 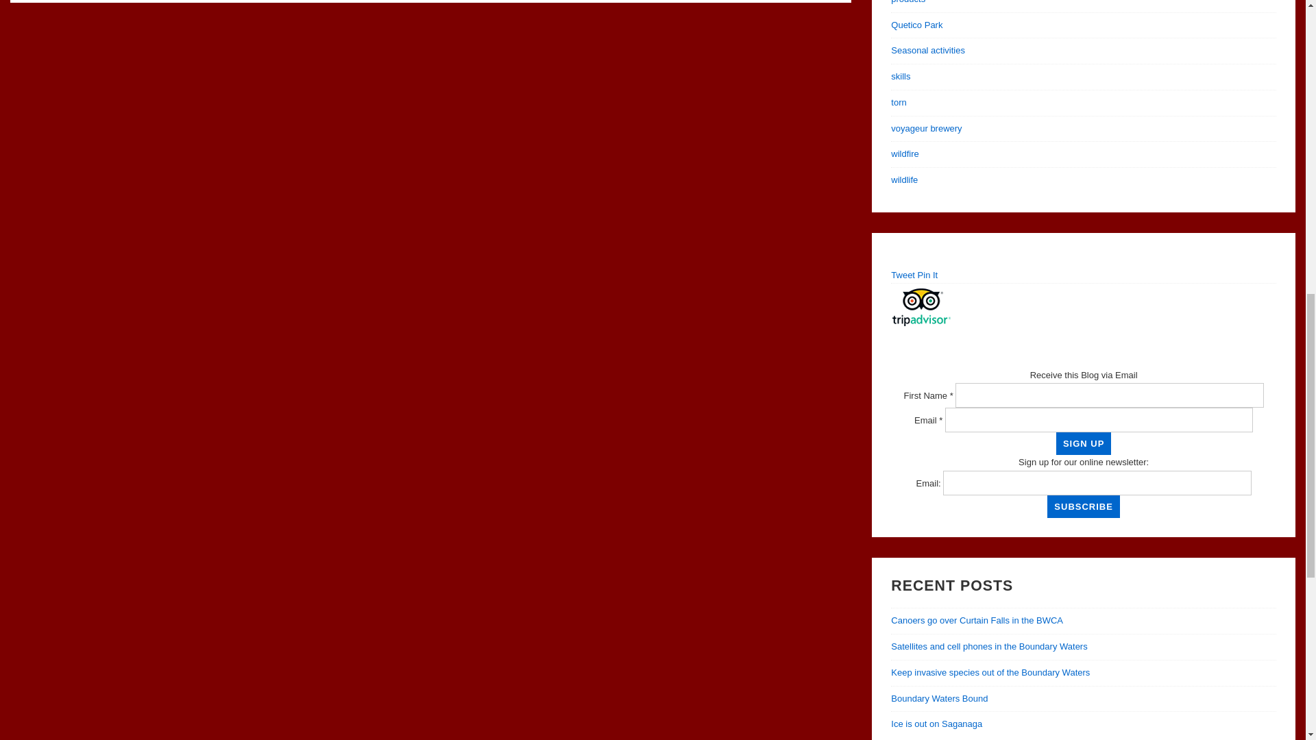 I want to click on voyageur brewery, so click(x=926, y=129).